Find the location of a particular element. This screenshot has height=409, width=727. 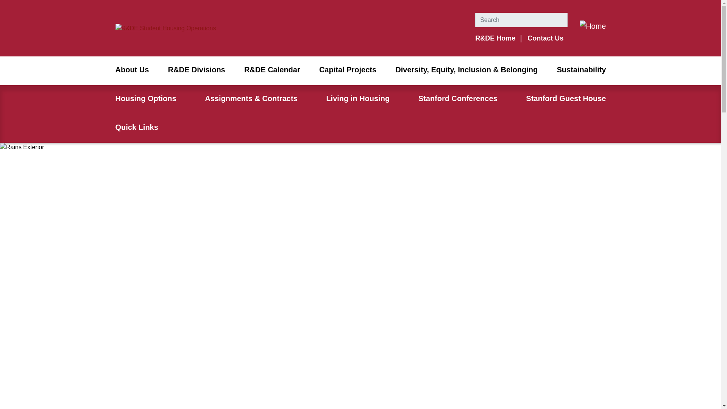

Capital Projects is located at coordinates (348, 70).